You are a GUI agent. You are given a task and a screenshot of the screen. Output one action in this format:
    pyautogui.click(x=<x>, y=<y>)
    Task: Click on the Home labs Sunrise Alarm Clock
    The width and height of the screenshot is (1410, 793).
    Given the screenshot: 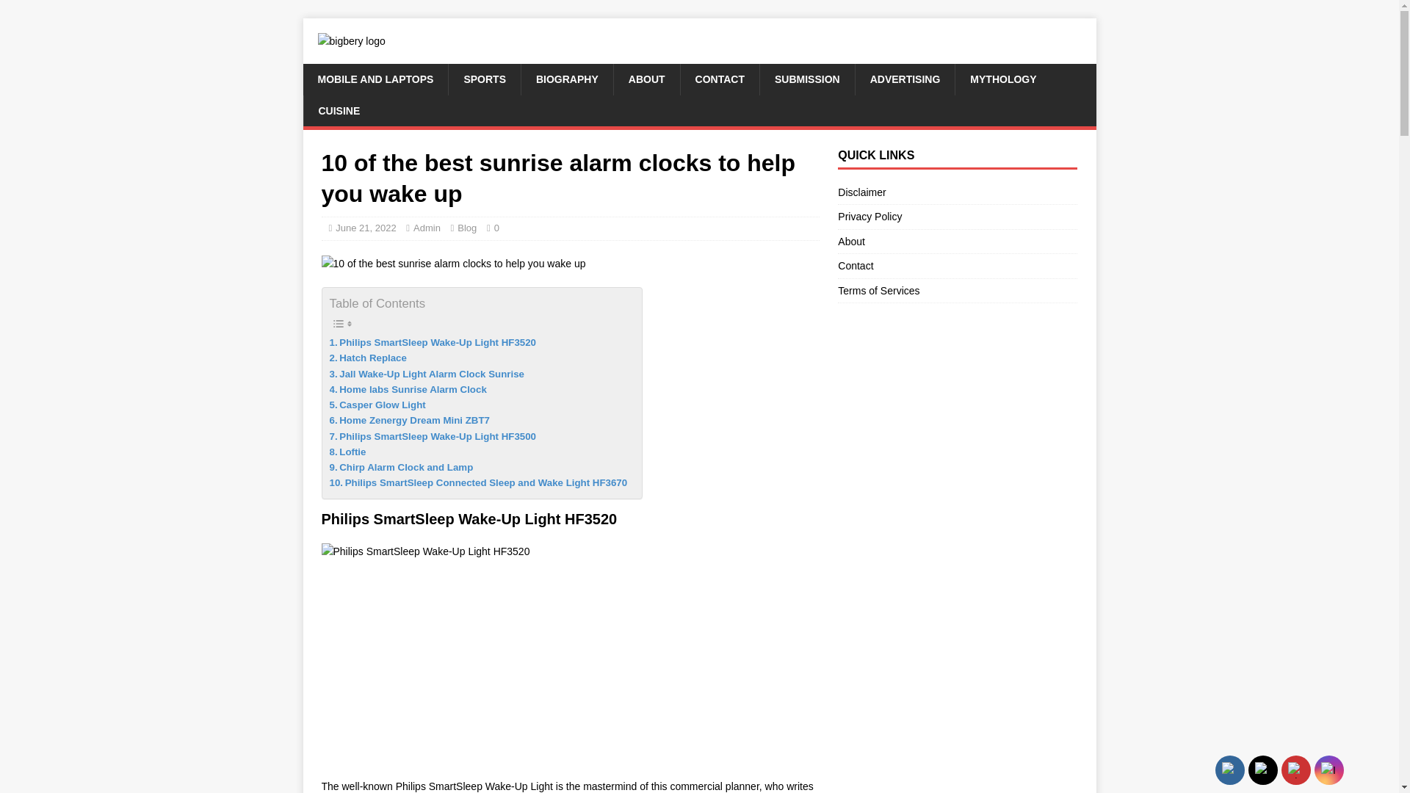 What is the action you would take?
    pyautogui.click(x=407, y=389)
    